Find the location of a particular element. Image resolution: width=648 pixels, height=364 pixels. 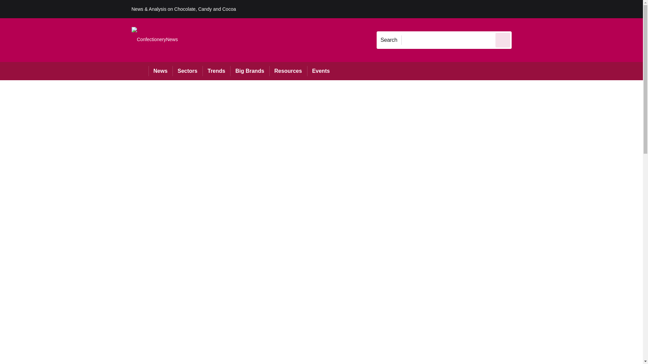

Sectors is located at coordinates (187, 71).